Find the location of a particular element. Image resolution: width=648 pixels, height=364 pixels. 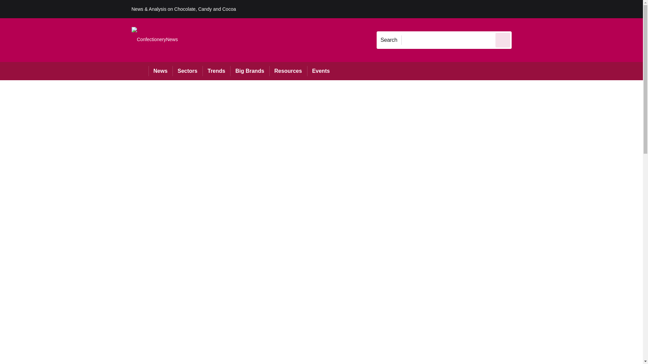

Sectors is located at coordinates (187, 71).